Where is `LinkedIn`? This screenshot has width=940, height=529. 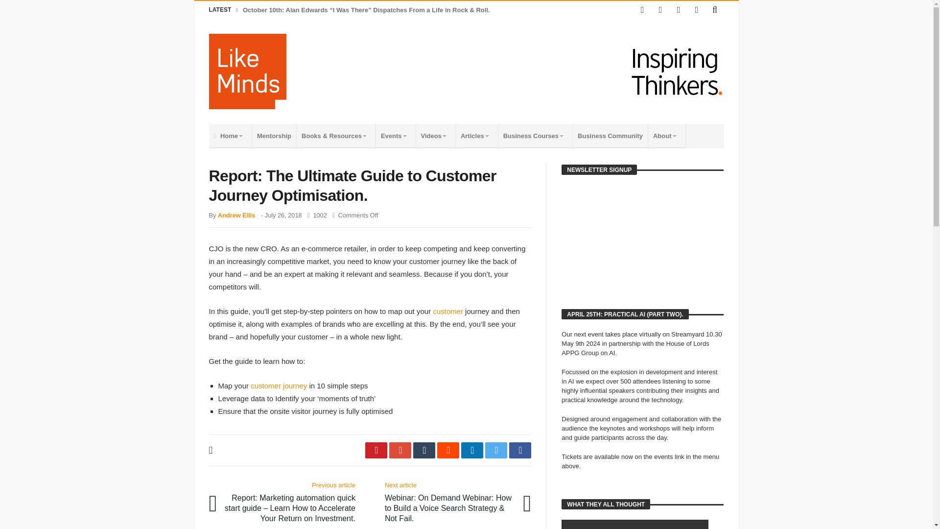
LinkedIn is located at coordinates (679, 10).